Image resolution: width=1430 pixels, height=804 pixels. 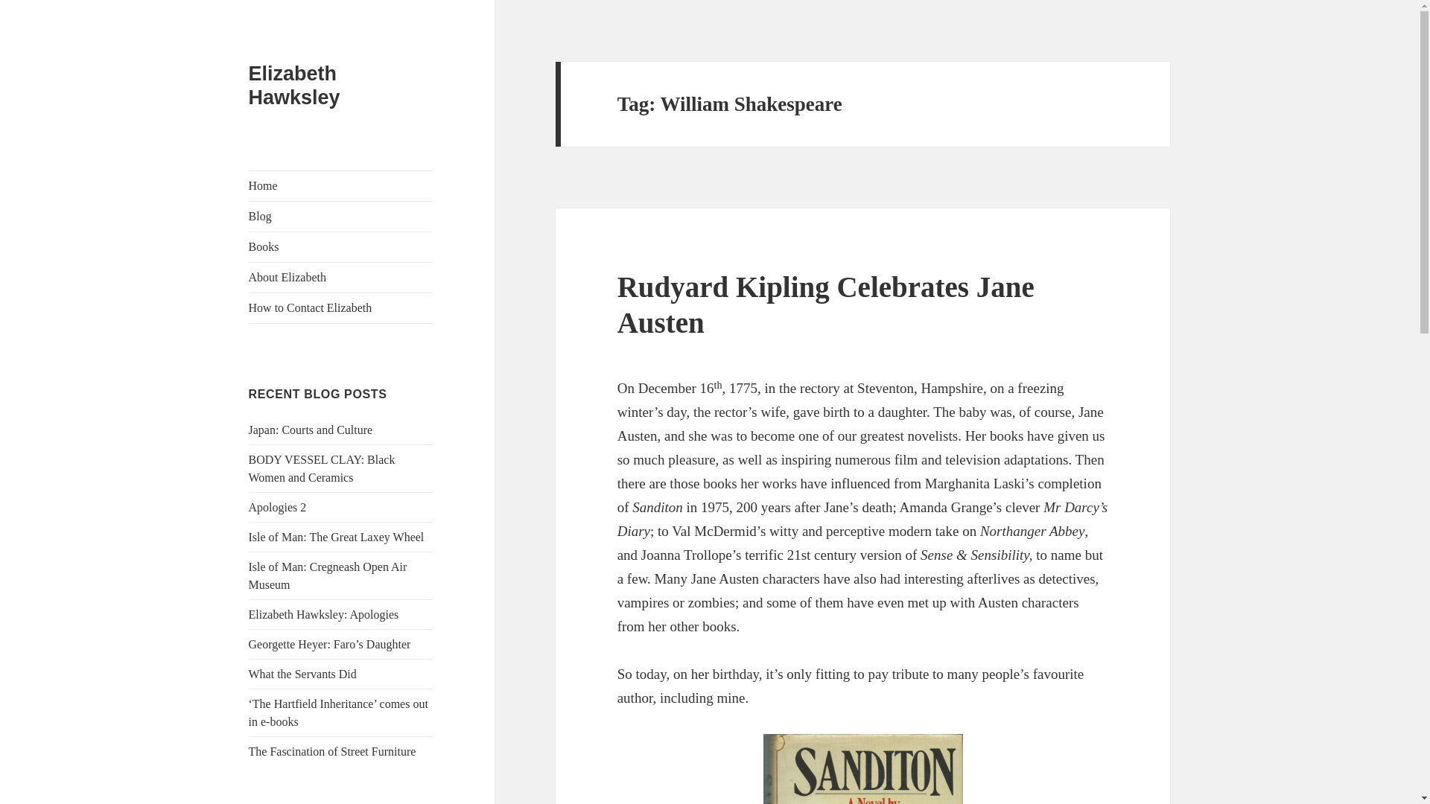 What do you see at coordinates (341, 247) in the screenshot?
I see `Books` at bounding box center [341, 247].